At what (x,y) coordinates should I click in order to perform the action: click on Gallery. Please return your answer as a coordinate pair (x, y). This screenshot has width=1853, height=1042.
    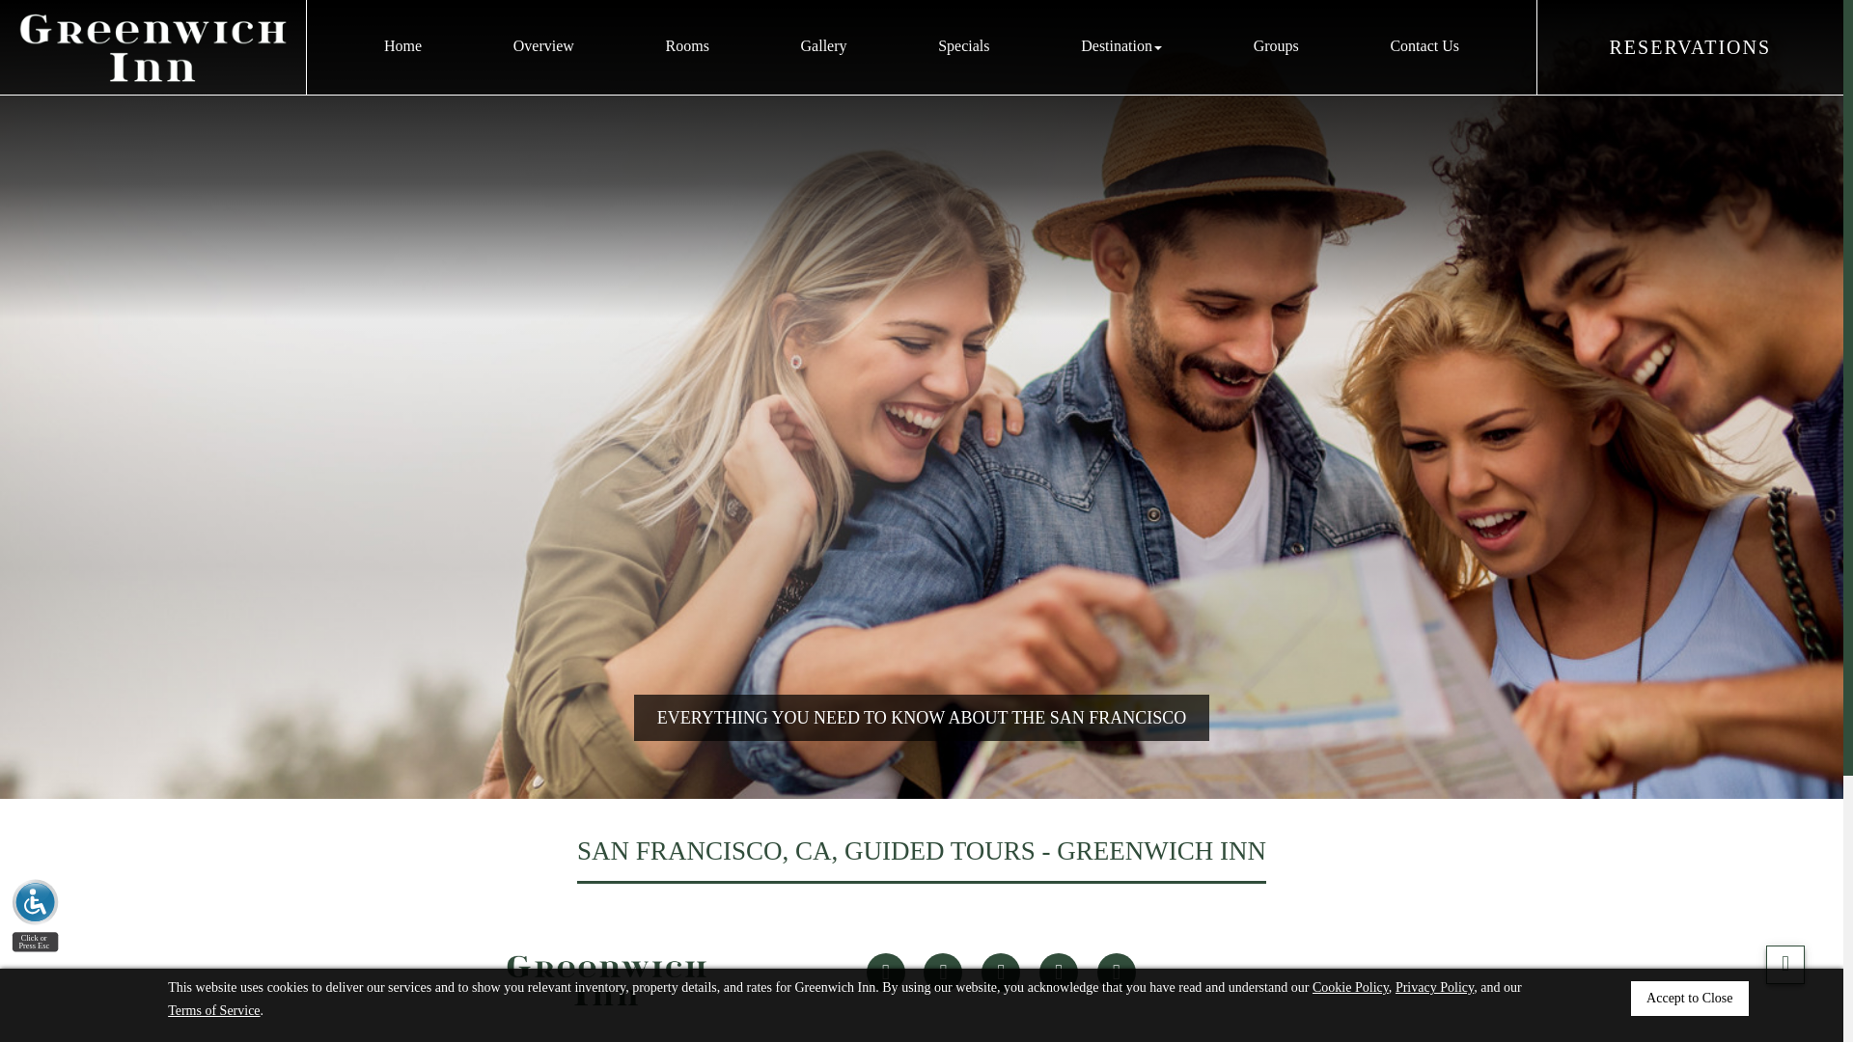
    Looking at the image, I should click on (823, 46).